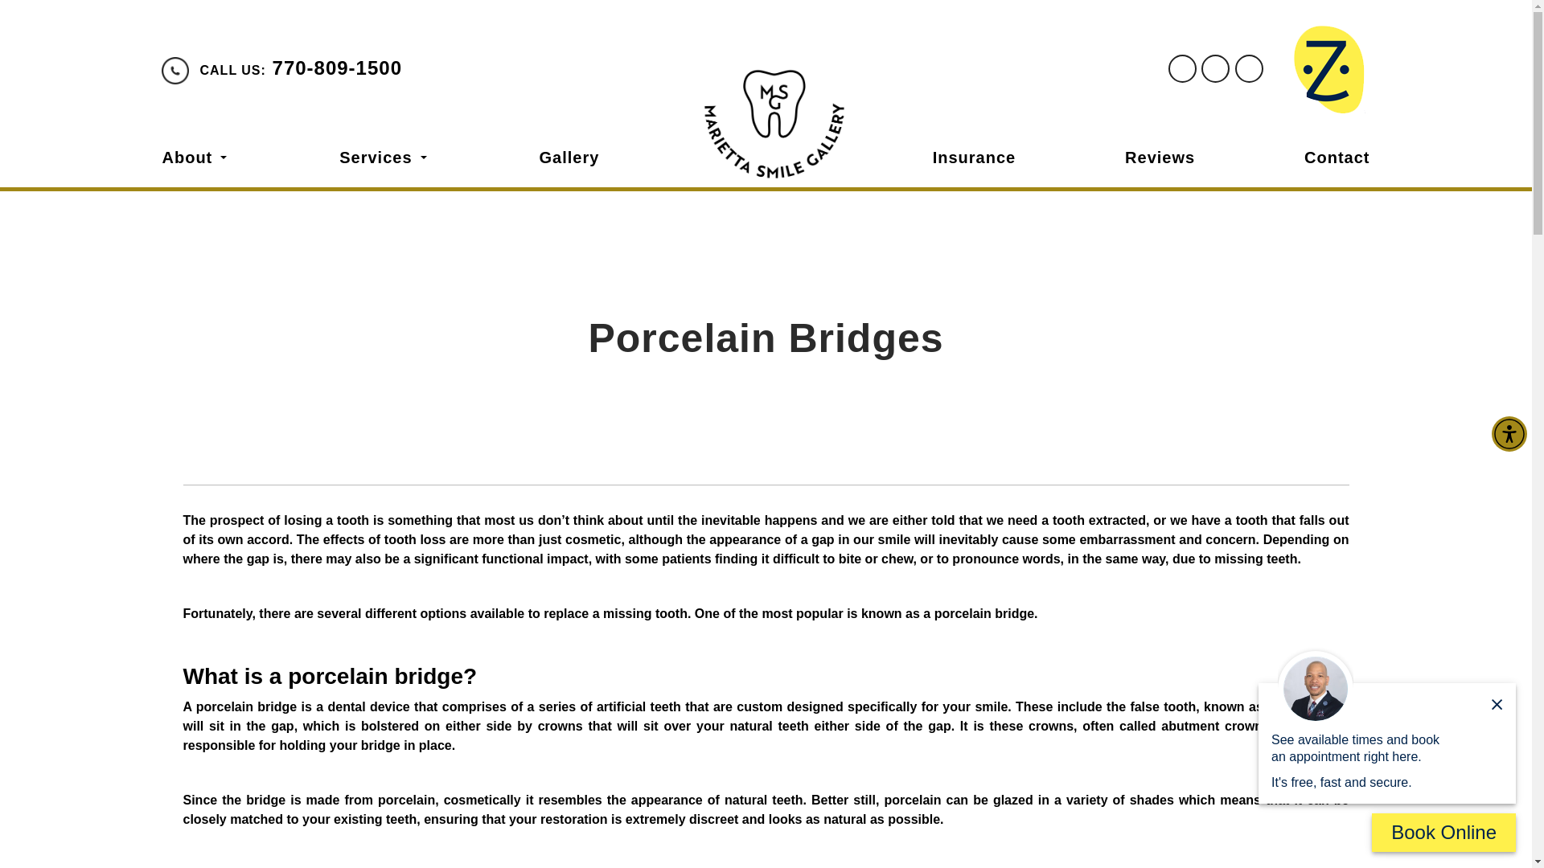  I want to click on Contact, so click(1337, 158).